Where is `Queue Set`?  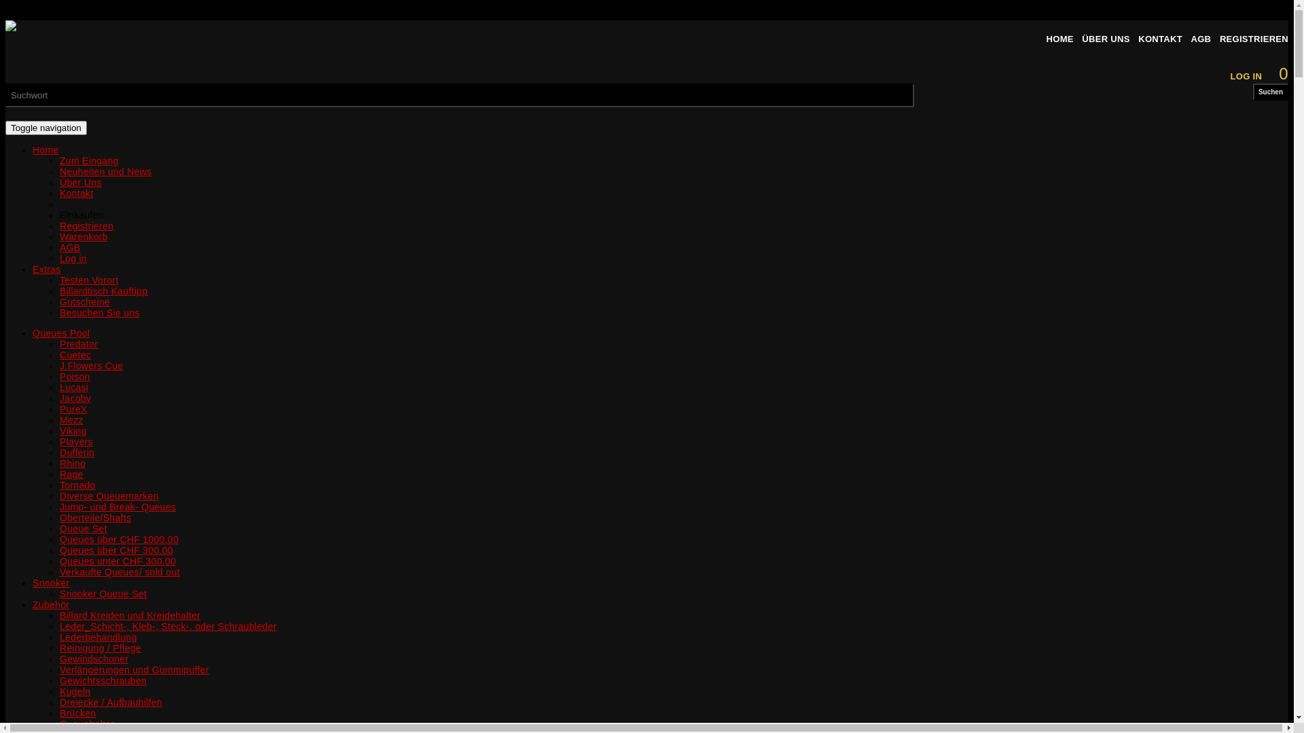
Queue Set is located at coordinates (84, 529).